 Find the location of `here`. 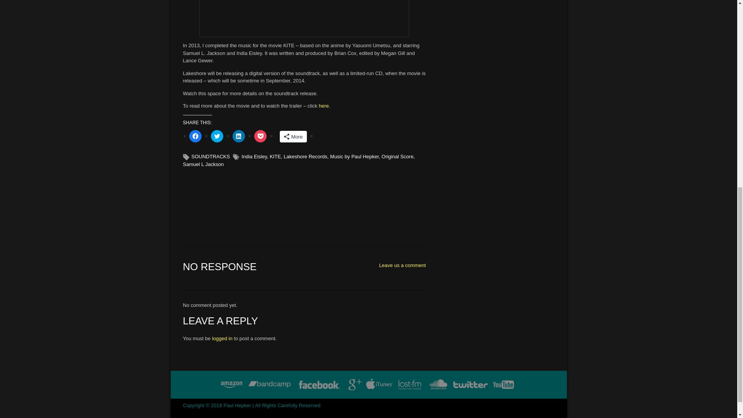

here is located at coordinates (324, 105).